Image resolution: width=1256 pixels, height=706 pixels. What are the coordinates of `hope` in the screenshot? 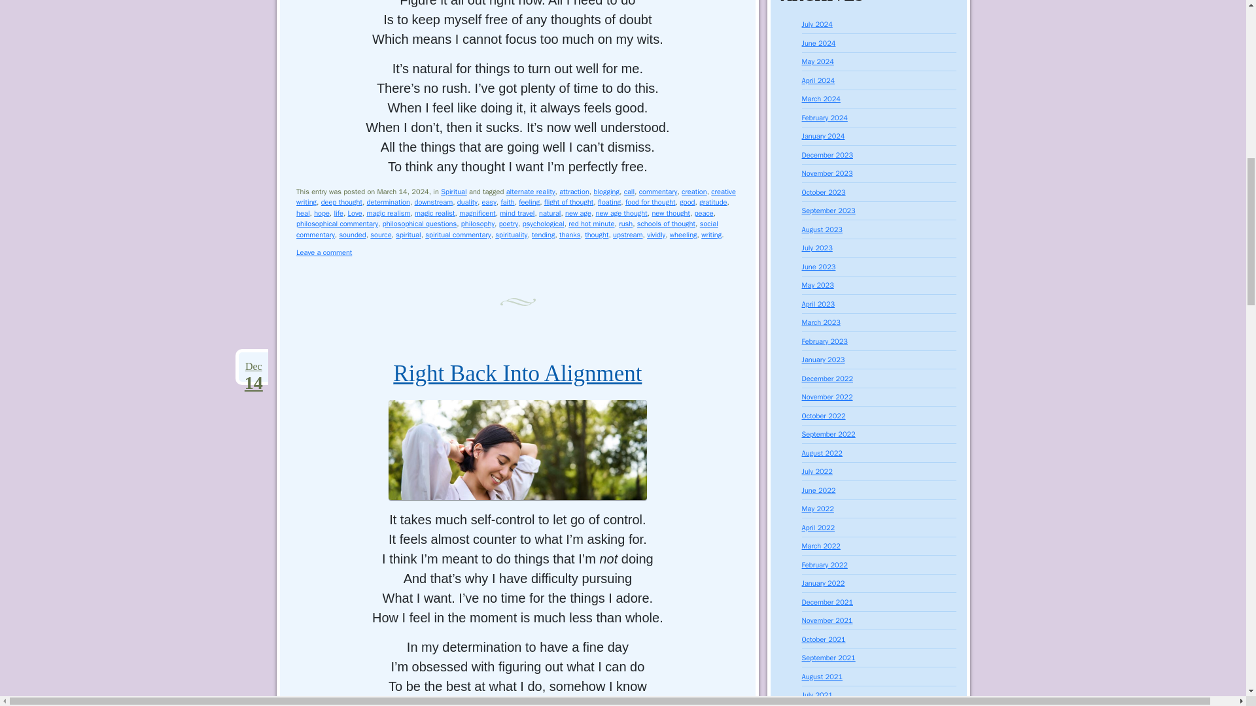 It's located at (322, 212).